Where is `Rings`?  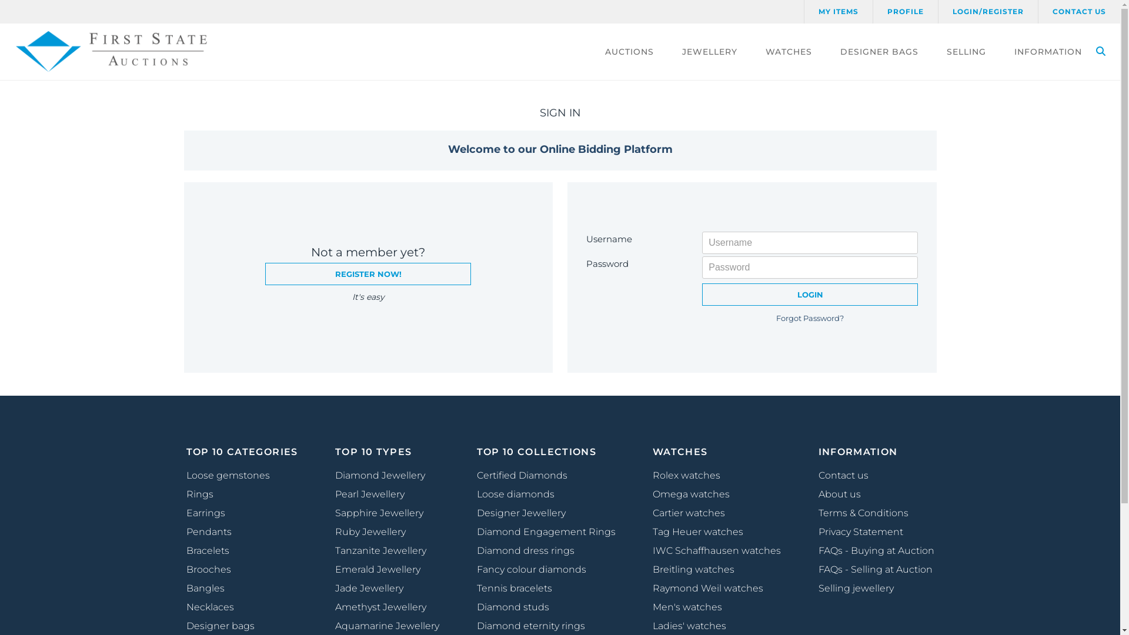 Rings is located at coordinates (242, 494).